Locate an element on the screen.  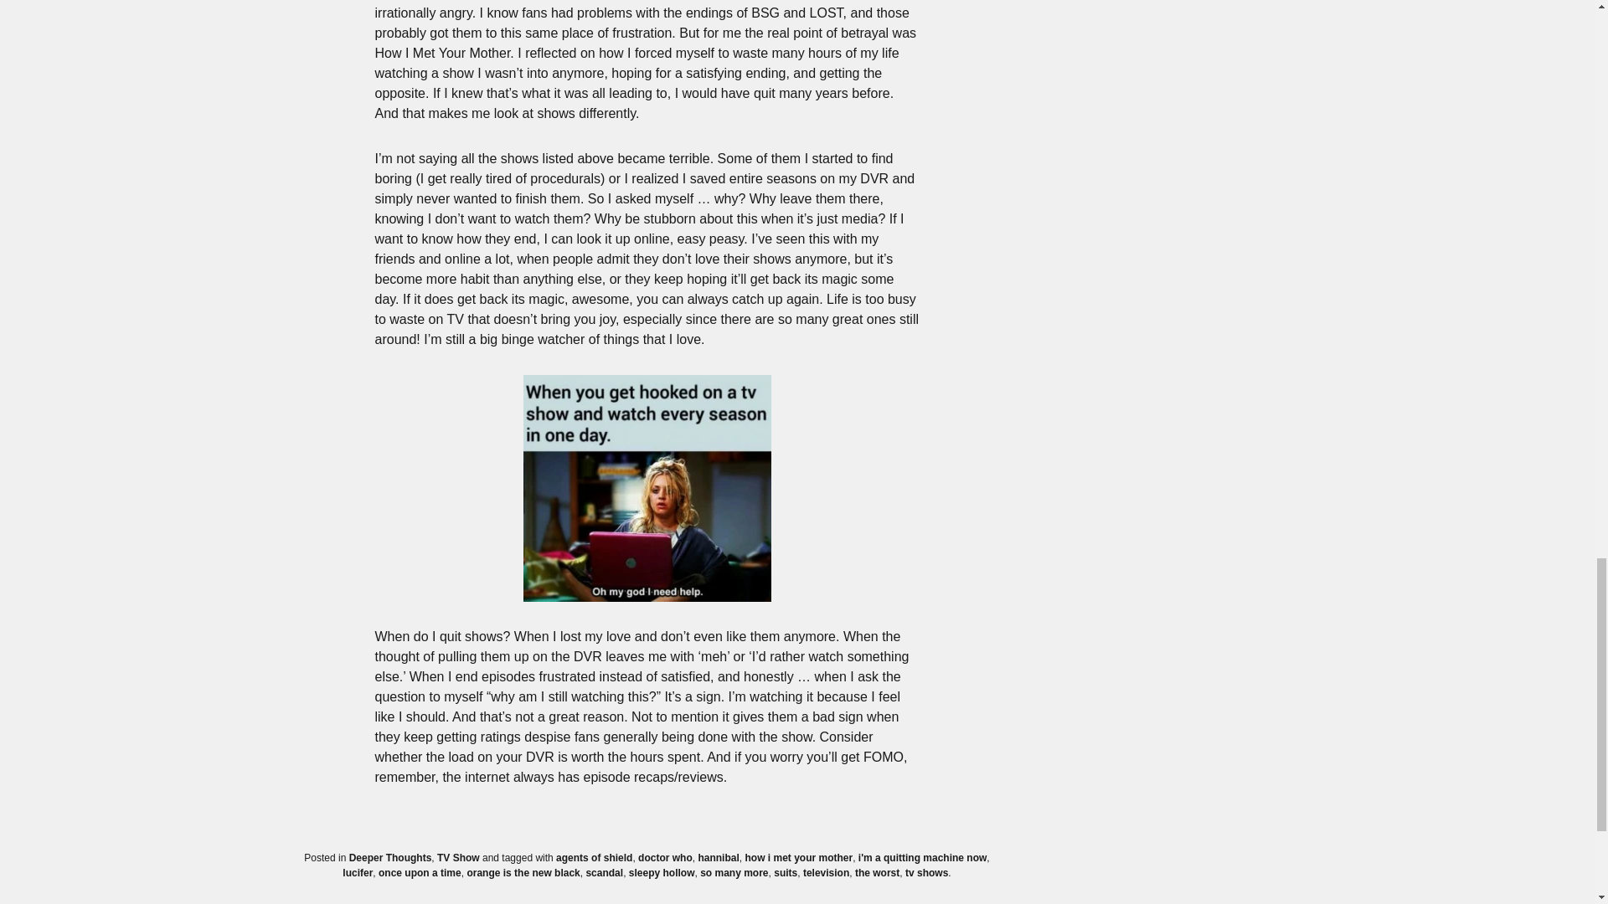
i'm a quitting machine now is located at coordinates (923, 858).